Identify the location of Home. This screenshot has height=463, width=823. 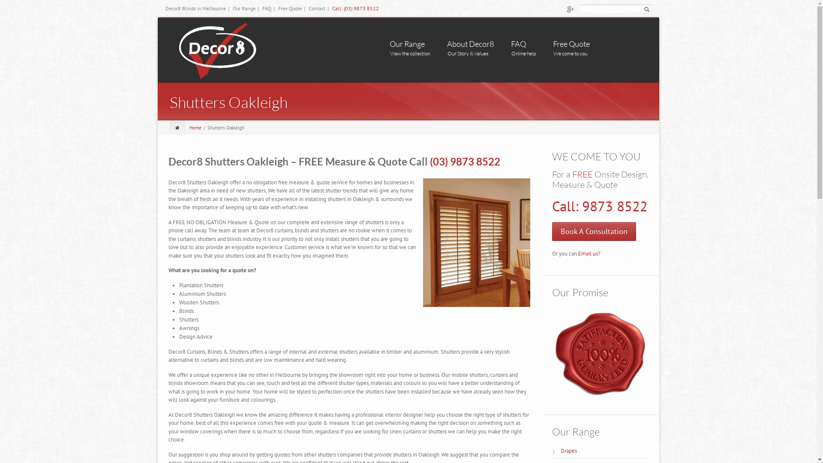
(196, 128).